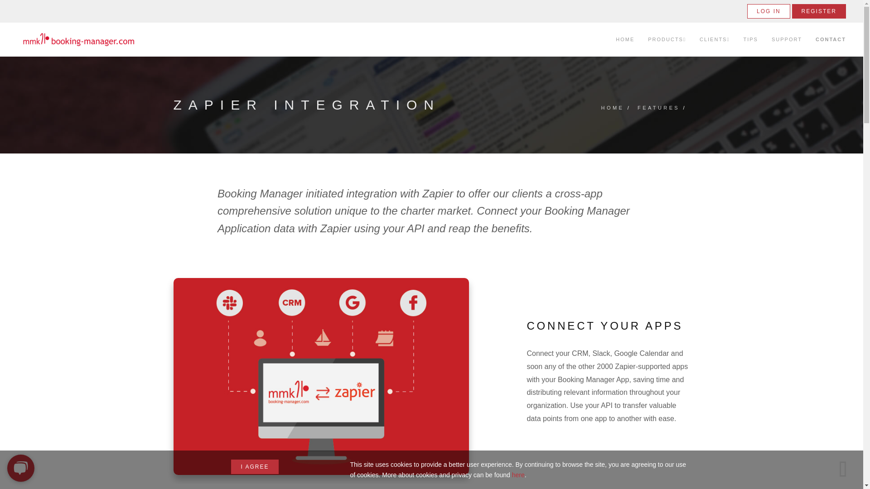 Image resolution: width=870 pixels, height=489 pixels. Describe the element at coordinates (750, 39) in the screenshot. I see `Tips` at that location.